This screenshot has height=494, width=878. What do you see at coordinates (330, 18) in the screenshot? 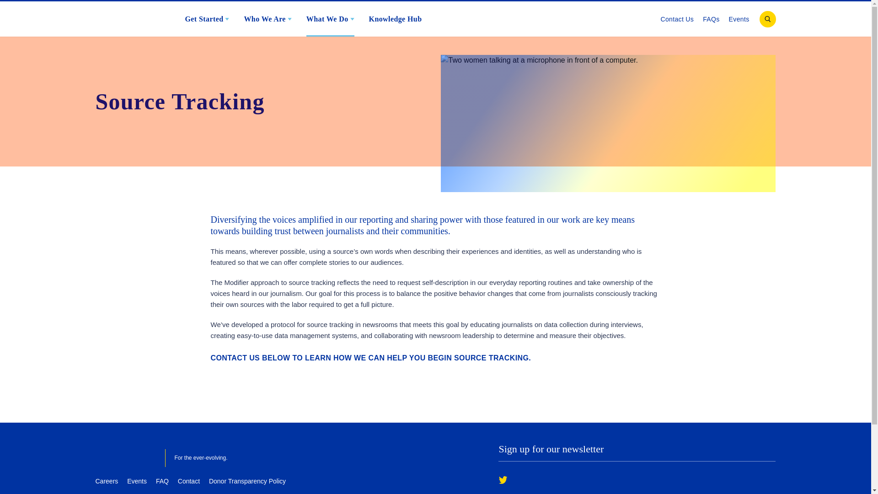
I see `What We Do` at bounding box center [330, 18].